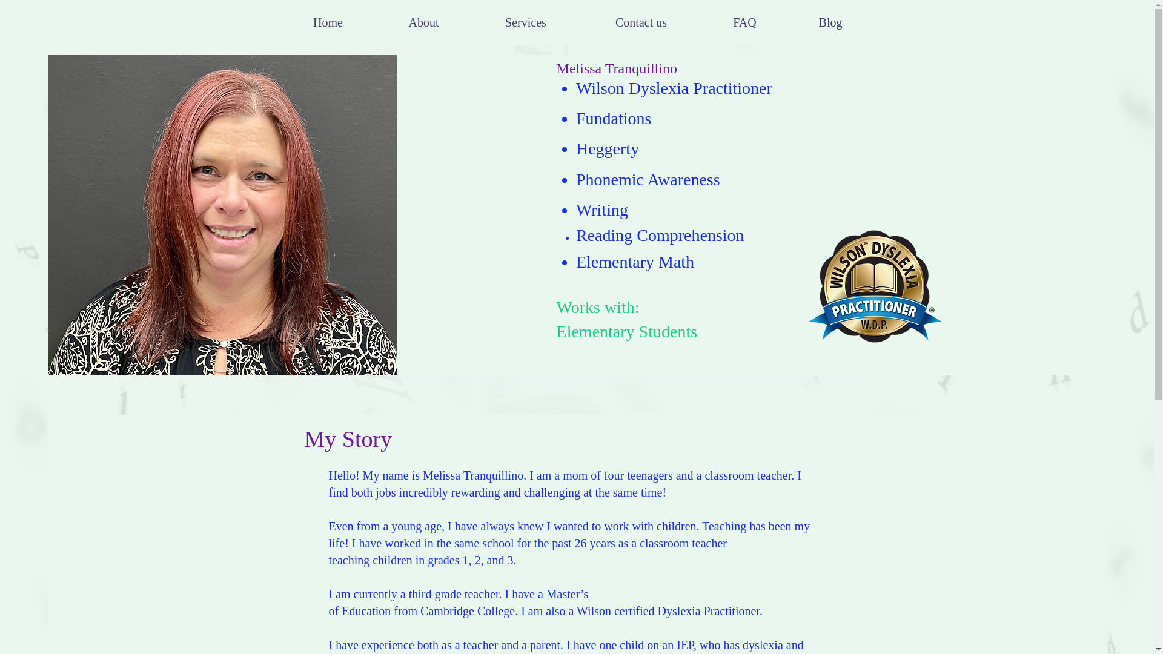 Image resolution: width=1163 pixels, height=654 pixels. What do you see at coordinates (328, 23) in the screenshot?
I see `Home` at bounding box center [328, 23].